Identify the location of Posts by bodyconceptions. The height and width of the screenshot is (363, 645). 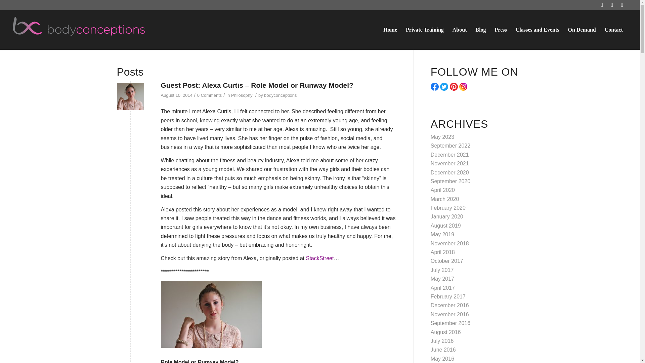
(280, 95).